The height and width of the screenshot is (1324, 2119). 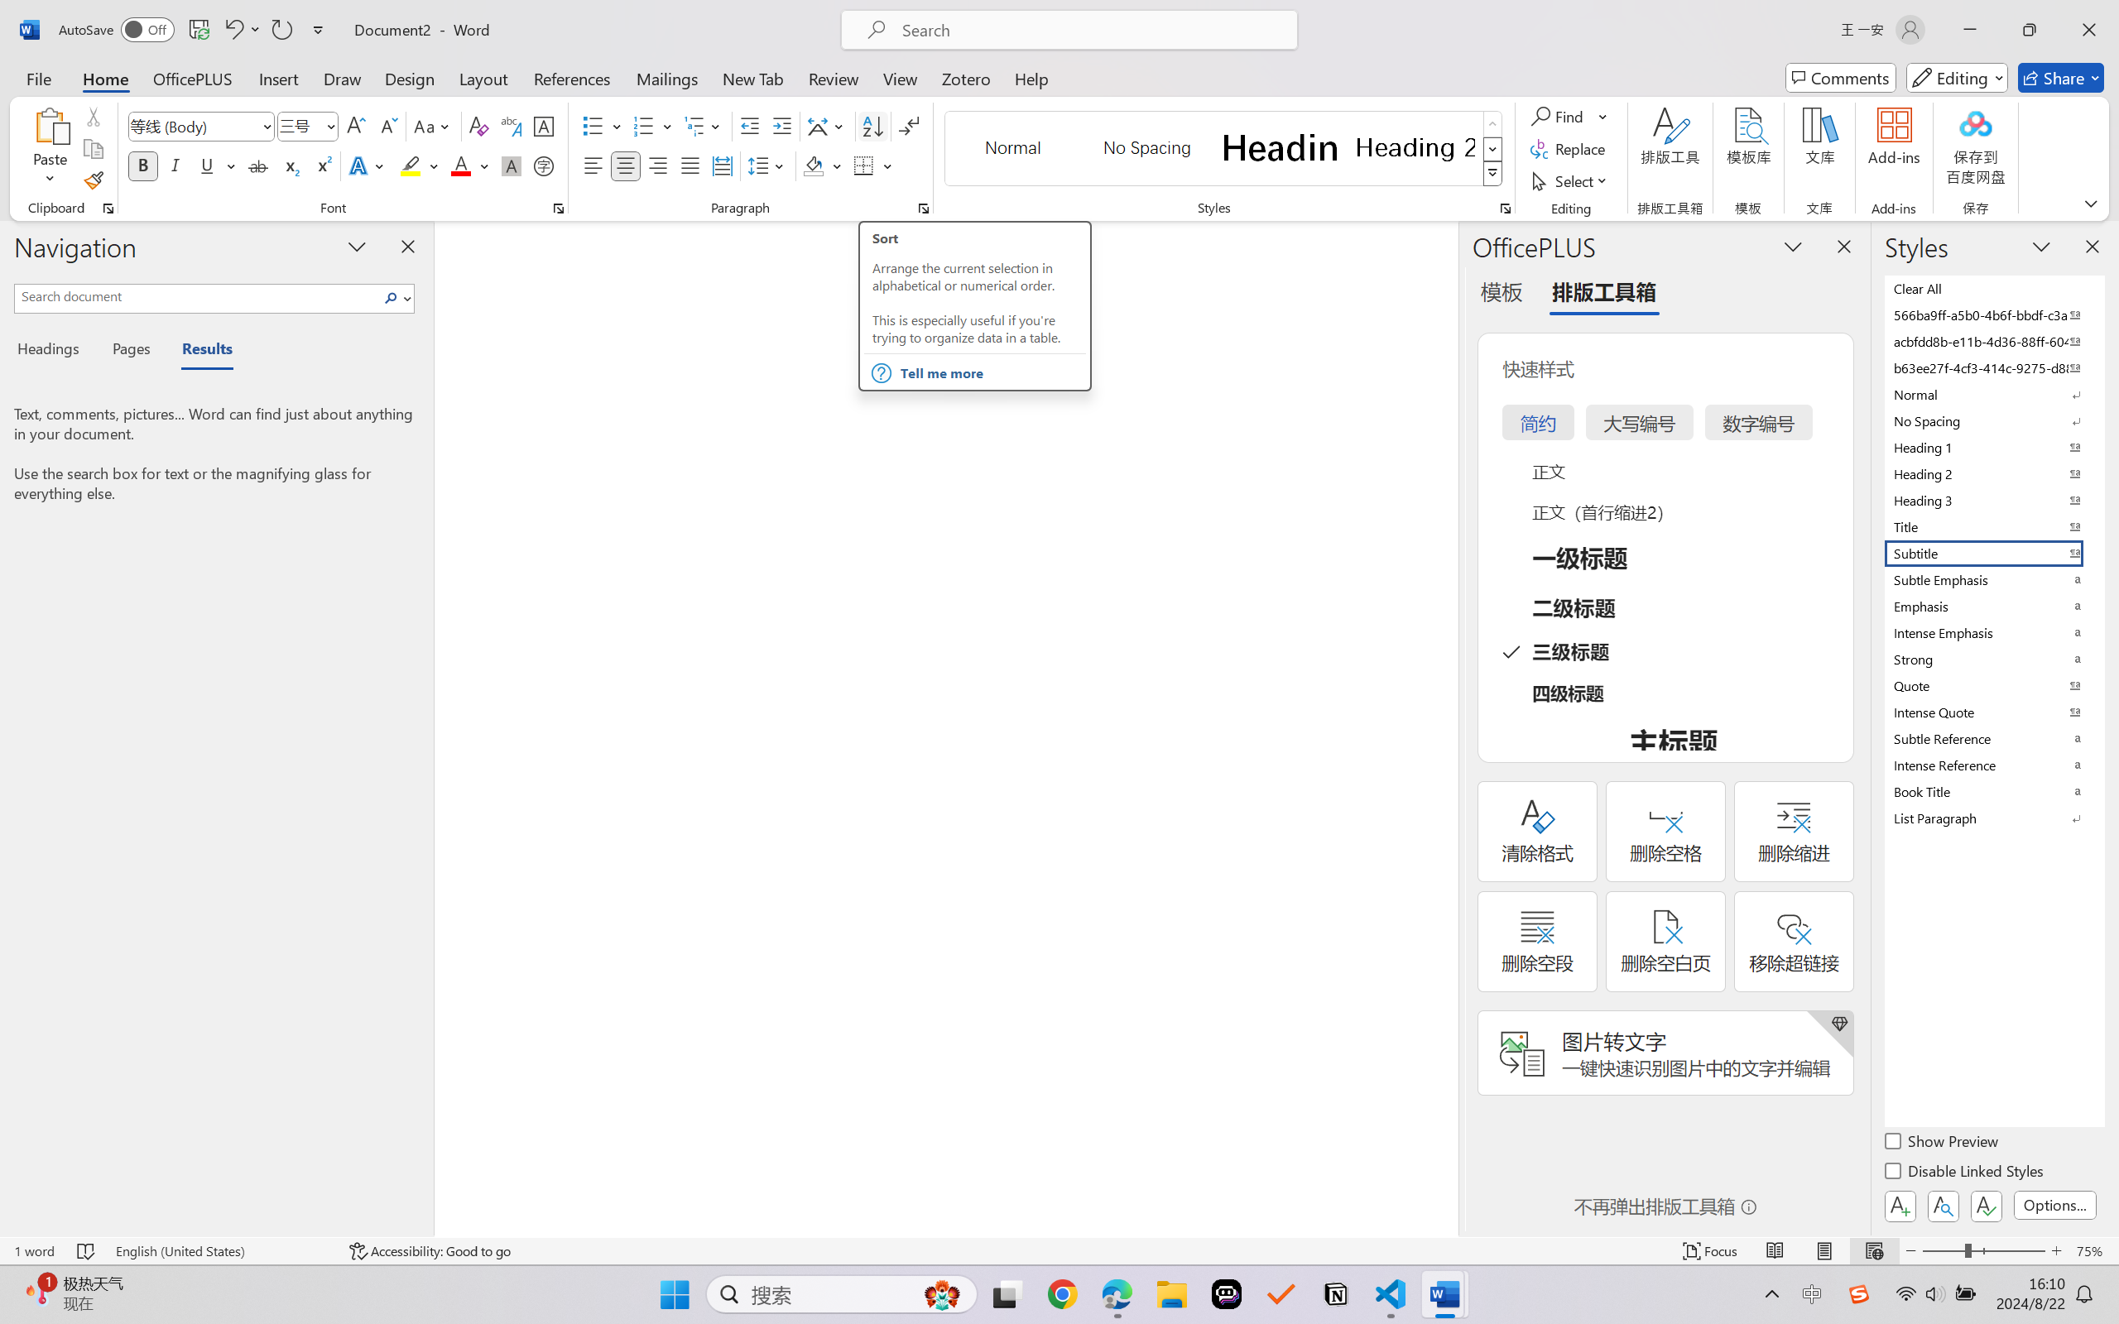 What do you see at coordinates (13, 1277) in the screenshot?
I see `remote` at bounding box center [13, 1277].